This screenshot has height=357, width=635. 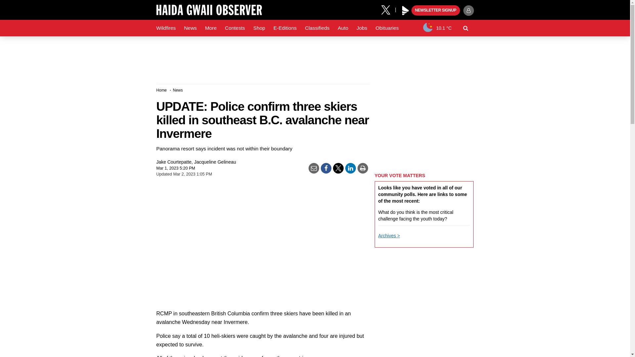 I want to click on Black Press Media, so click(x=405, y=11).